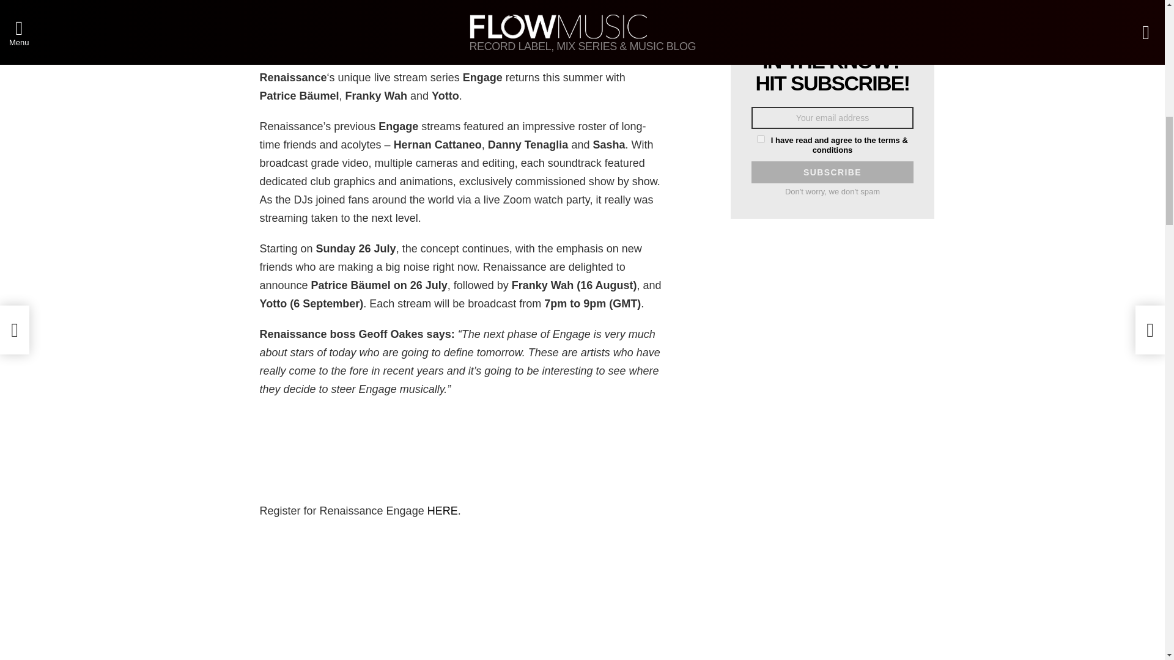  Describe the element at coordinates (832, 172) in the screenshot. I see `SUBSCRIBE` at that location.